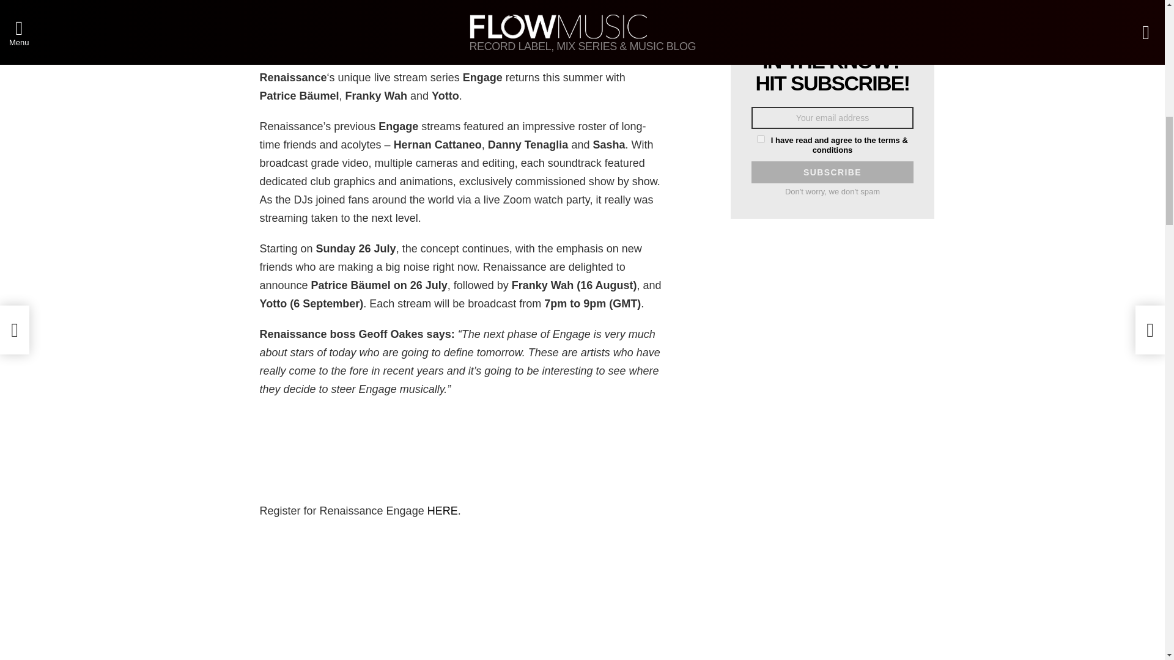  Describe the element at coordinates (832, 172) in the screenshot. I see `SUBSCRIBE` at that location.